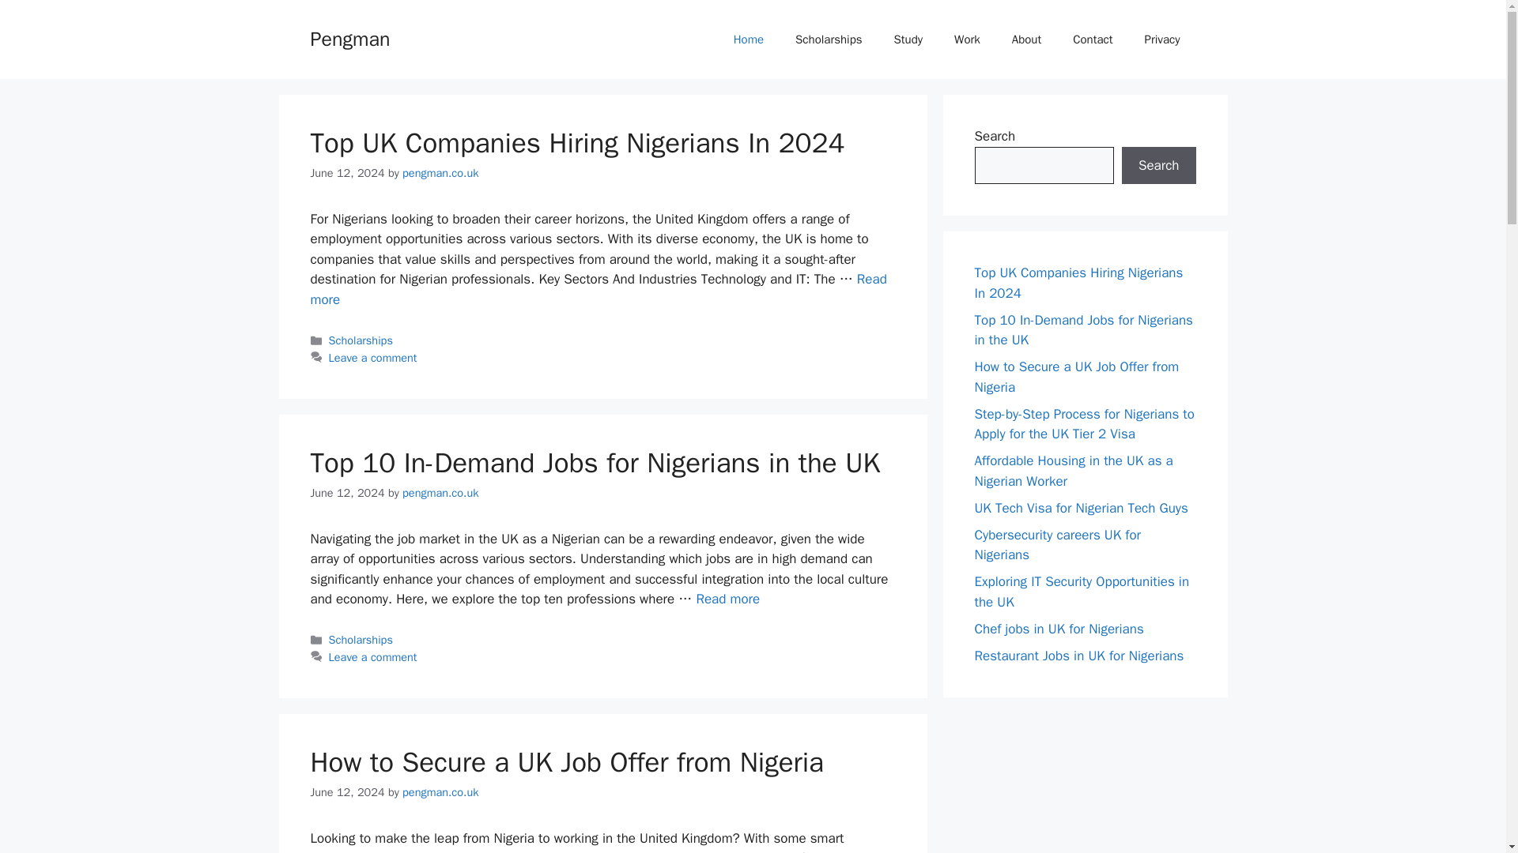 Image resolution: width=1518 pixels, height=853 pixels. What do you see at coordinates (440, 172) in the screenshot?
I see `pengman.co.uk` at bounding box center [440, 172].